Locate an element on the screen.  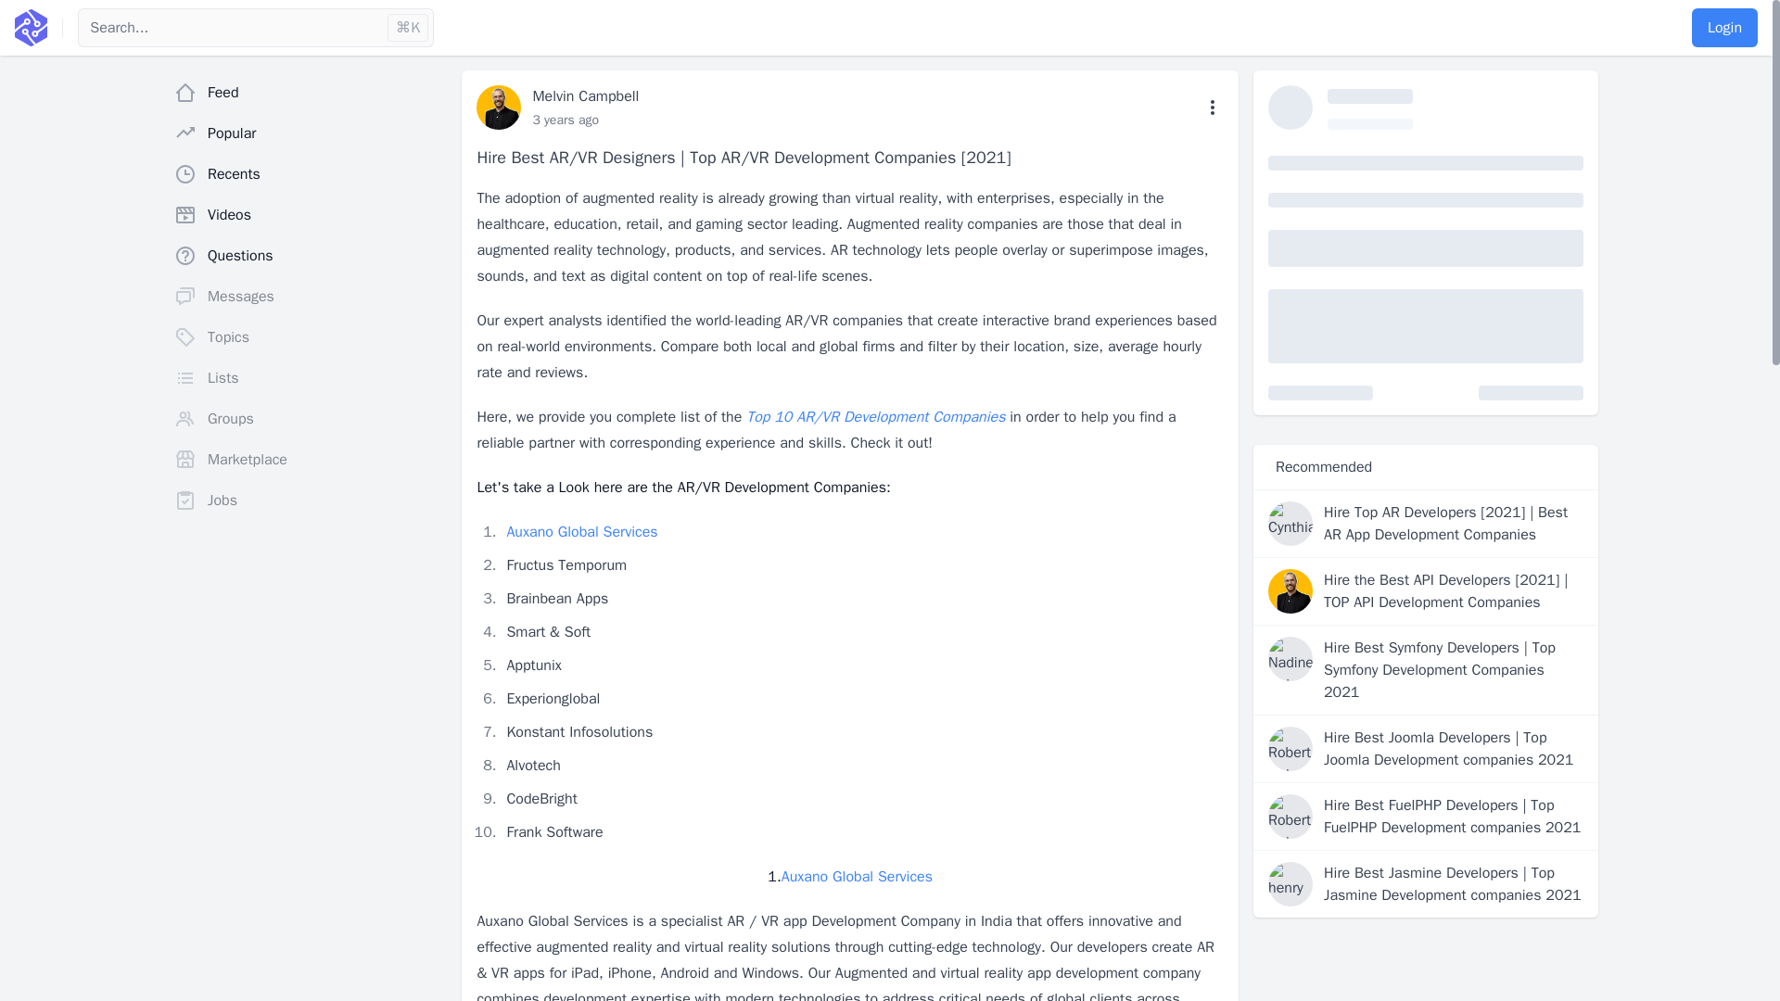
Melvin Campbell is located at coordinates (586, 96).